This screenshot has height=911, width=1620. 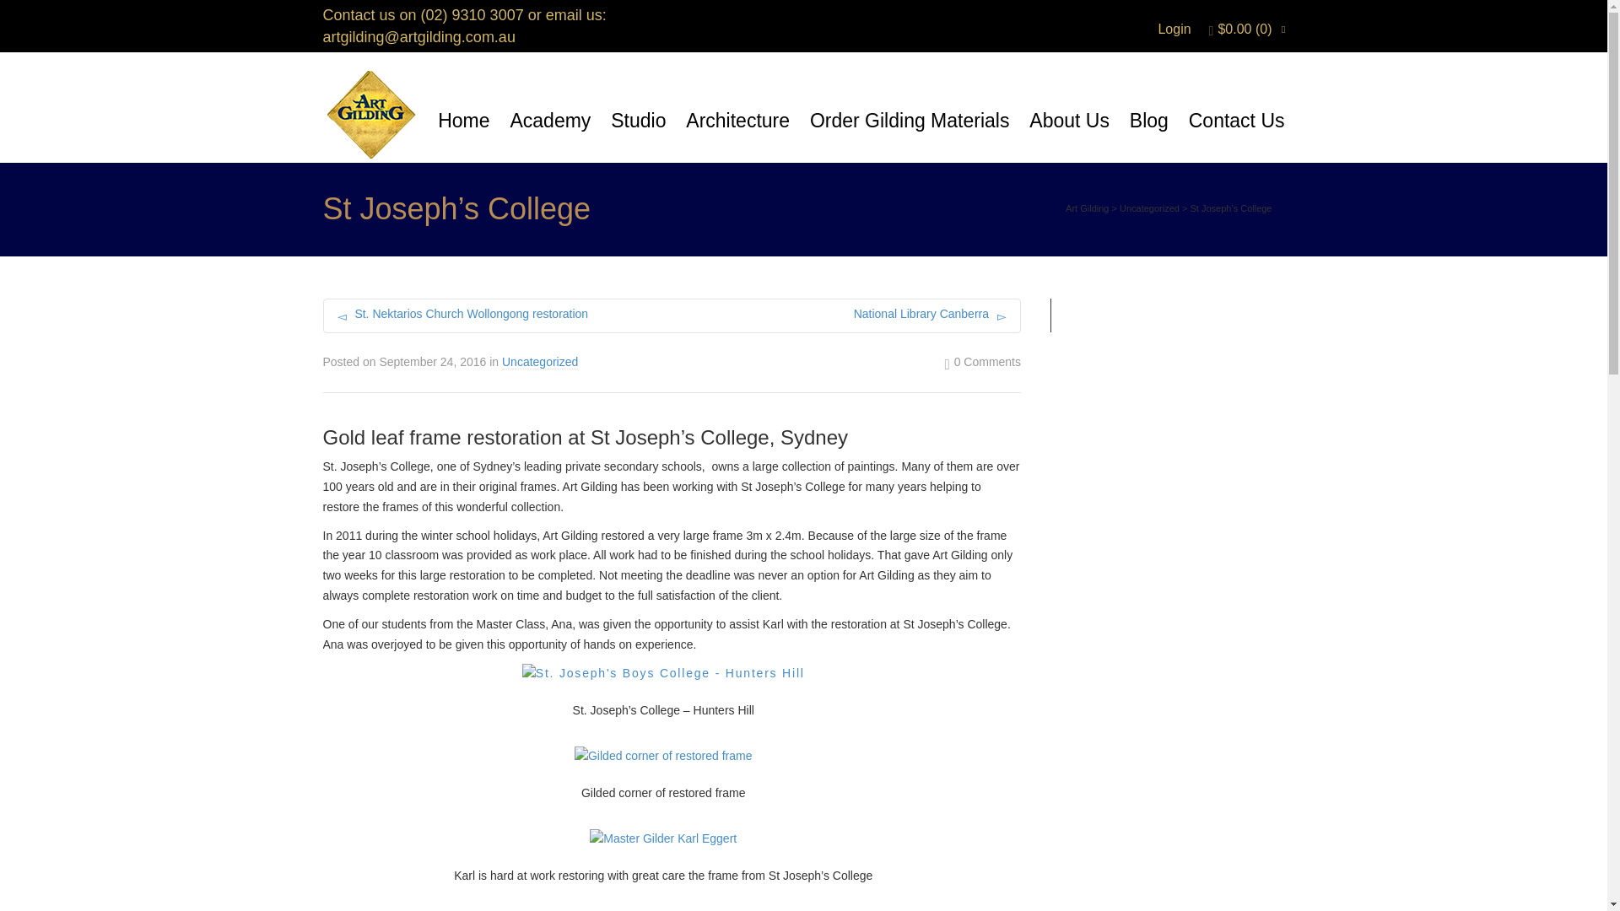 I want to click on St. Joseph's Boys College - Hunters Hill, so click(x=663, y=674).